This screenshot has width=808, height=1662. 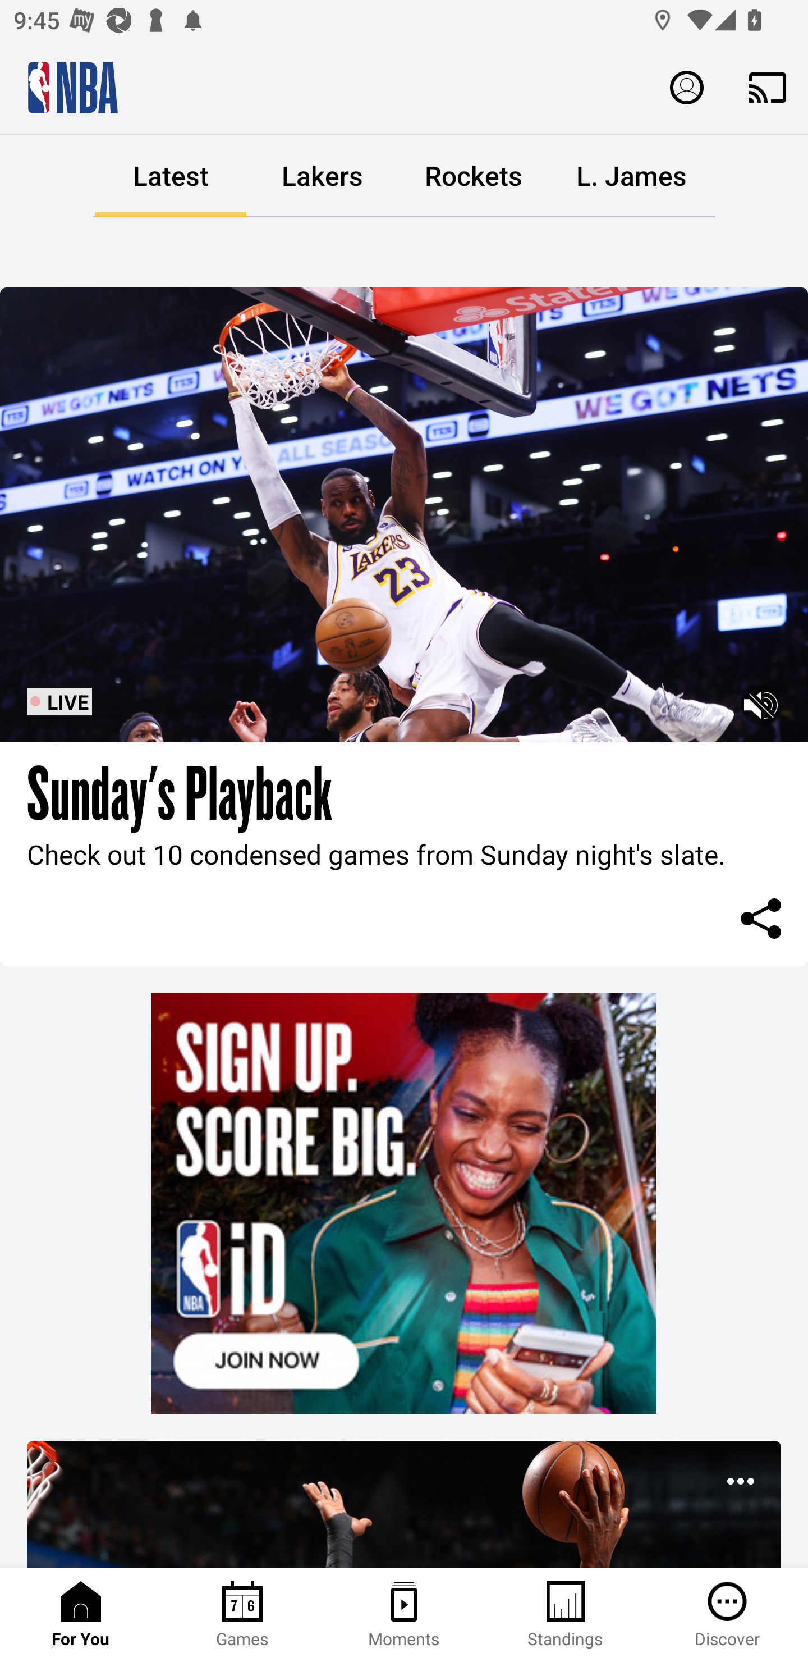 I want to click on Standings, so click(x=566, y=1615).